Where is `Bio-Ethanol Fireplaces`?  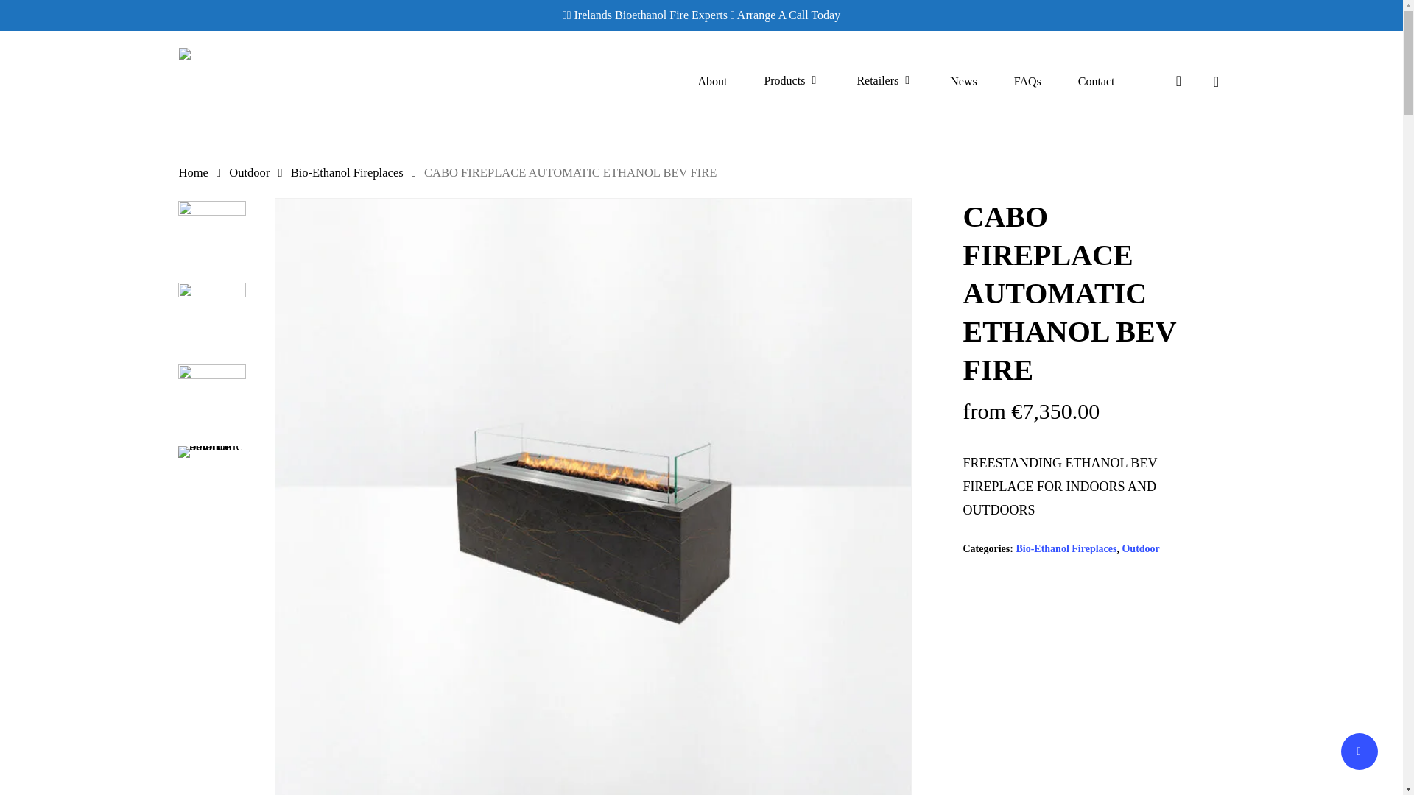 Bio-Ethanol Fireplaces is located at coordinates (347, 172).